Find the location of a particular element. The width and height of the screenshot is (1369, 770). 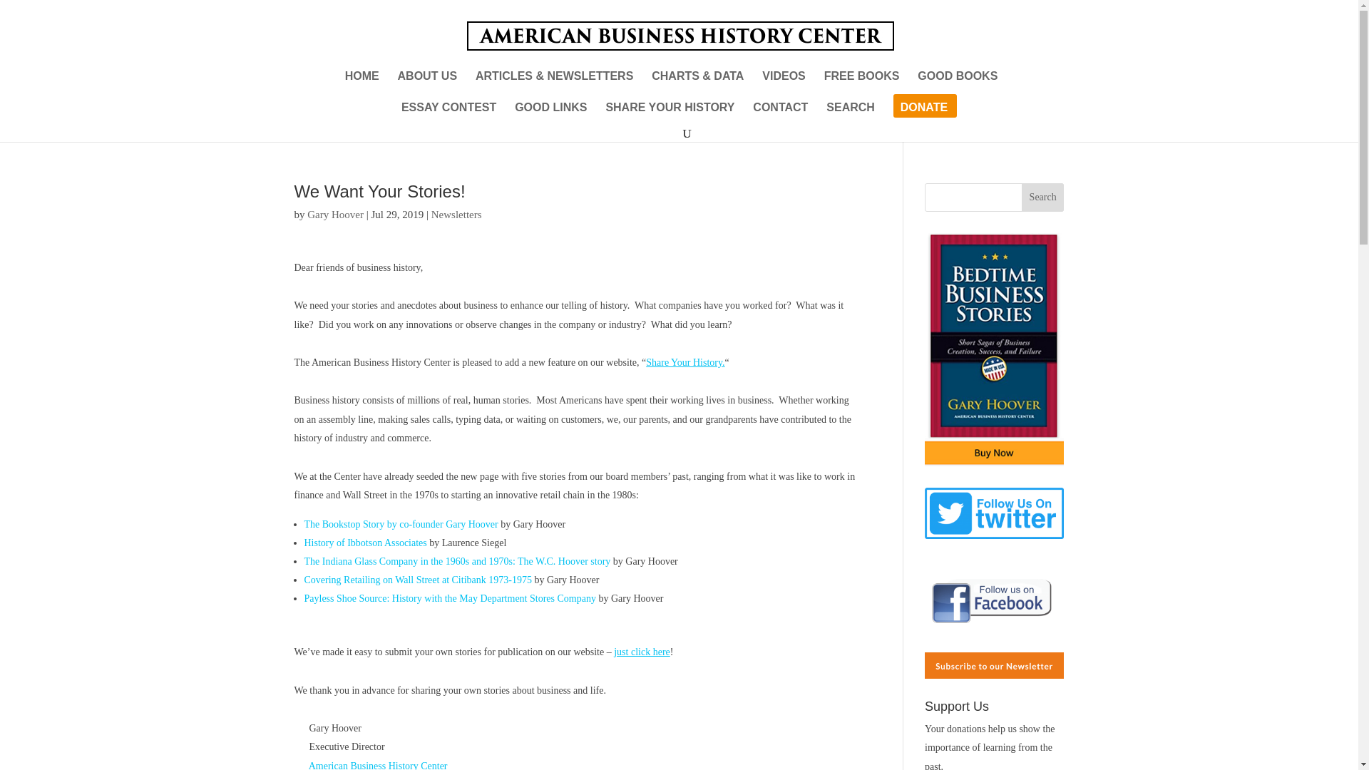

GOOD LINKS is located at coordinates (550, 114).